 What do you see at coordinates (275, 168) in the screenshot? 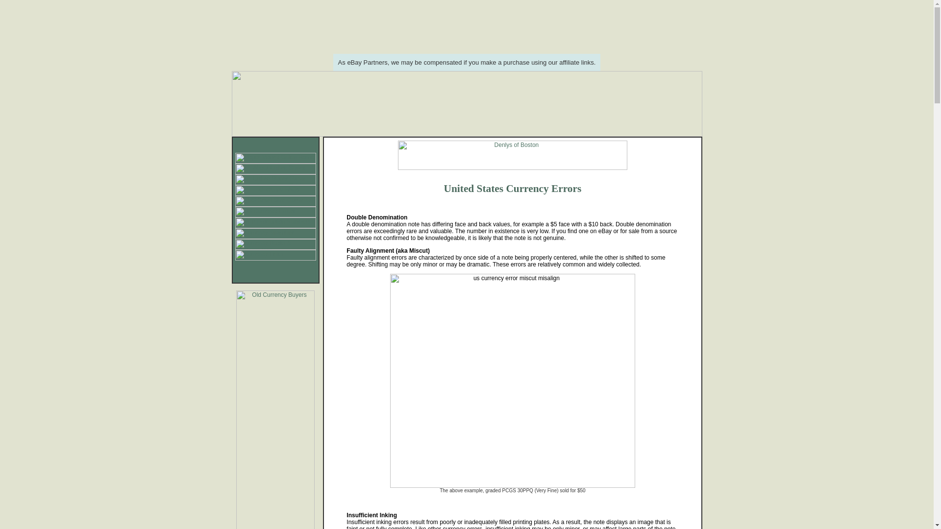
I see `About United States Currency` at bounding box center [275, 168].